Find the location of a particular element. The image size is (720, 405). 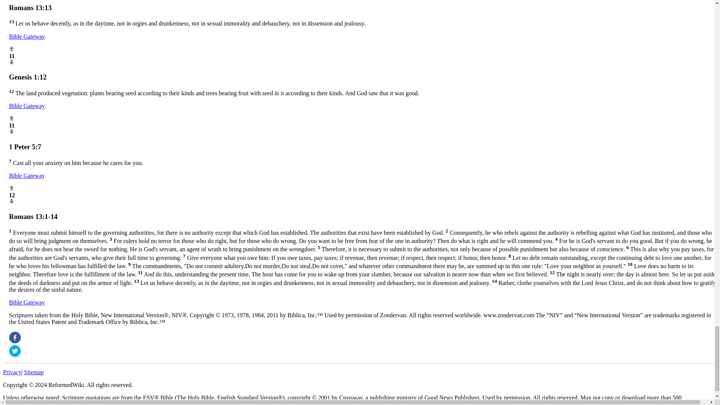

Bible Gateway is located at coordinates (27, 106).